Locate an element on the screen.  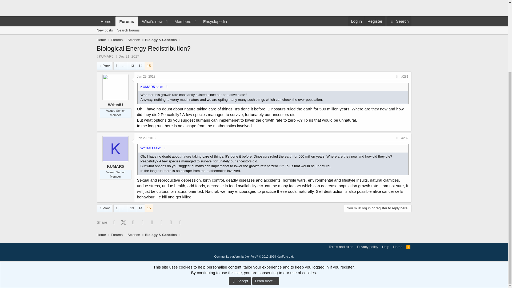
Science is located at coordinates (134, 40).